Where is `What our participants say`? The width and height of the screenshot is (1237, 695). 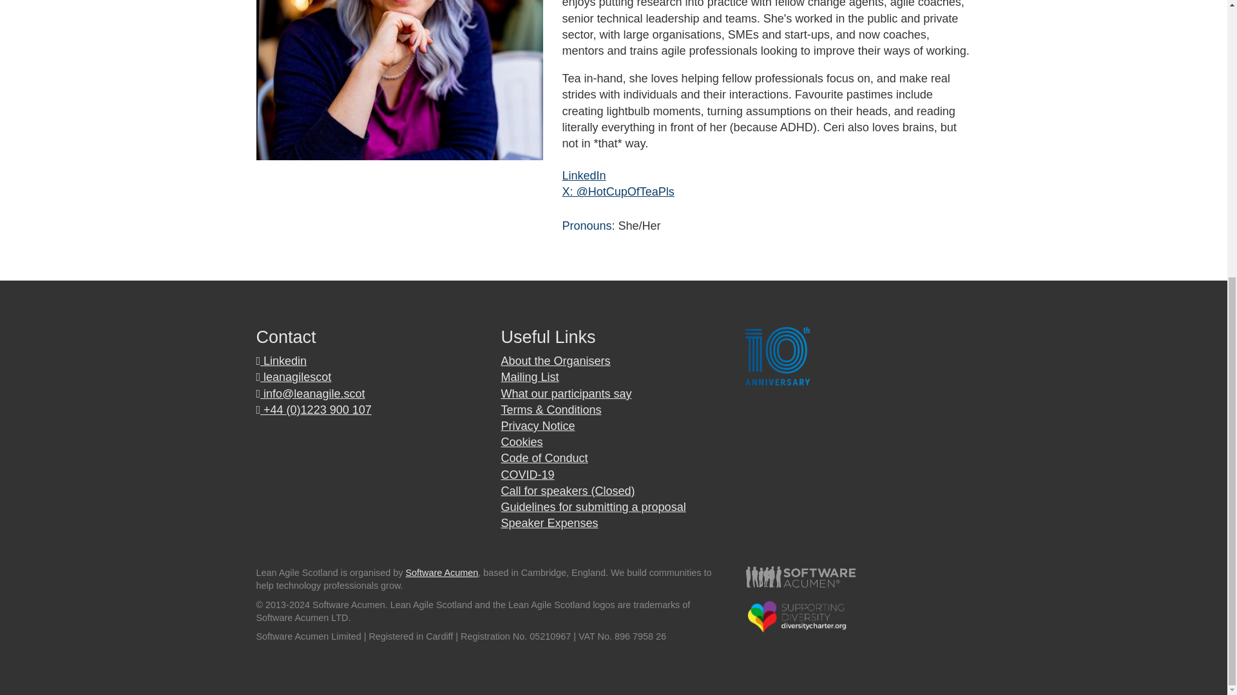 What our participants say is located at coordinates (566, 394).